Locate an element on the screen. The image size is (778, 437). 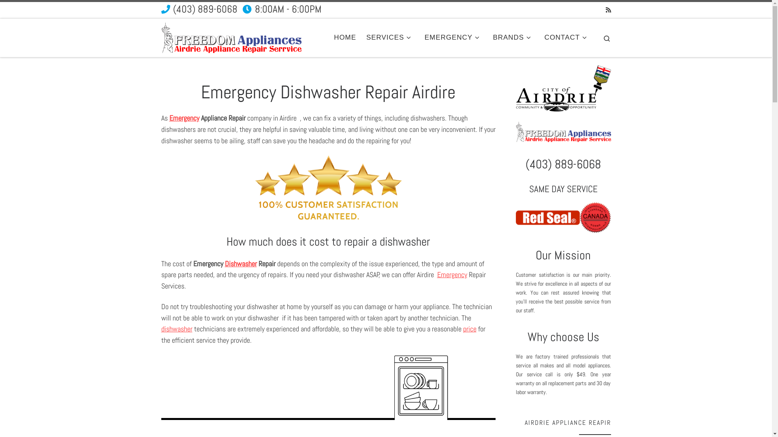
Emergency is located at coordinates (184, 118).